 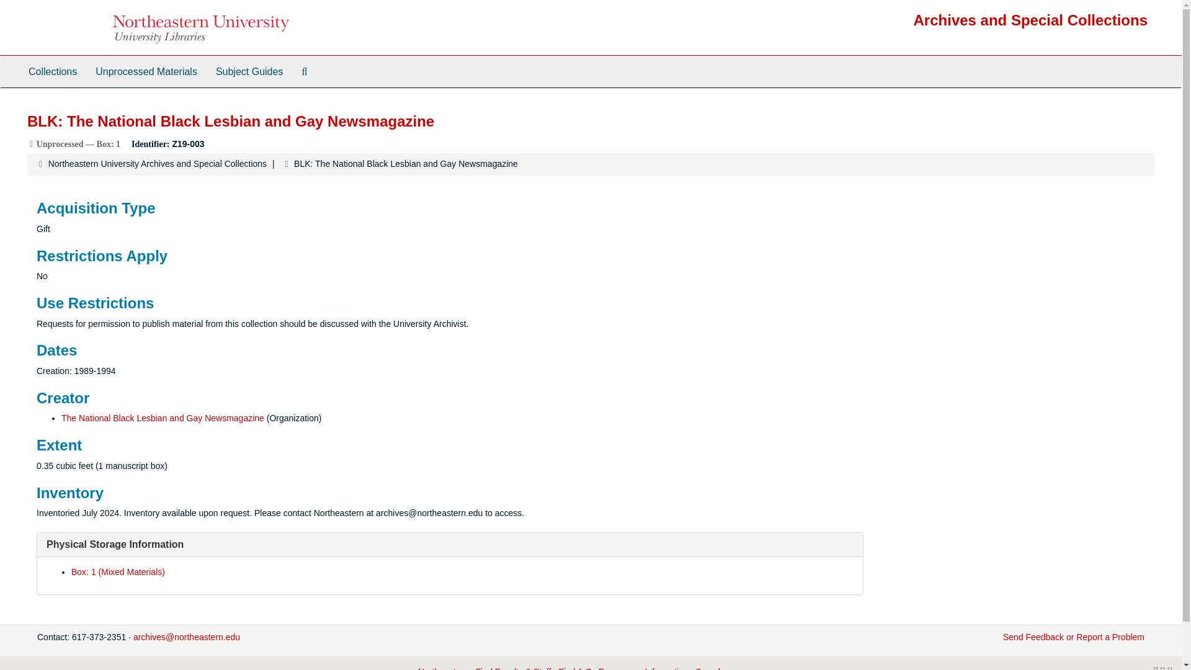 What do you see at coordinates (1030, 20) in the screenshot?
I see `Return to the Archives homepage` at bounding box center [1030, 20].